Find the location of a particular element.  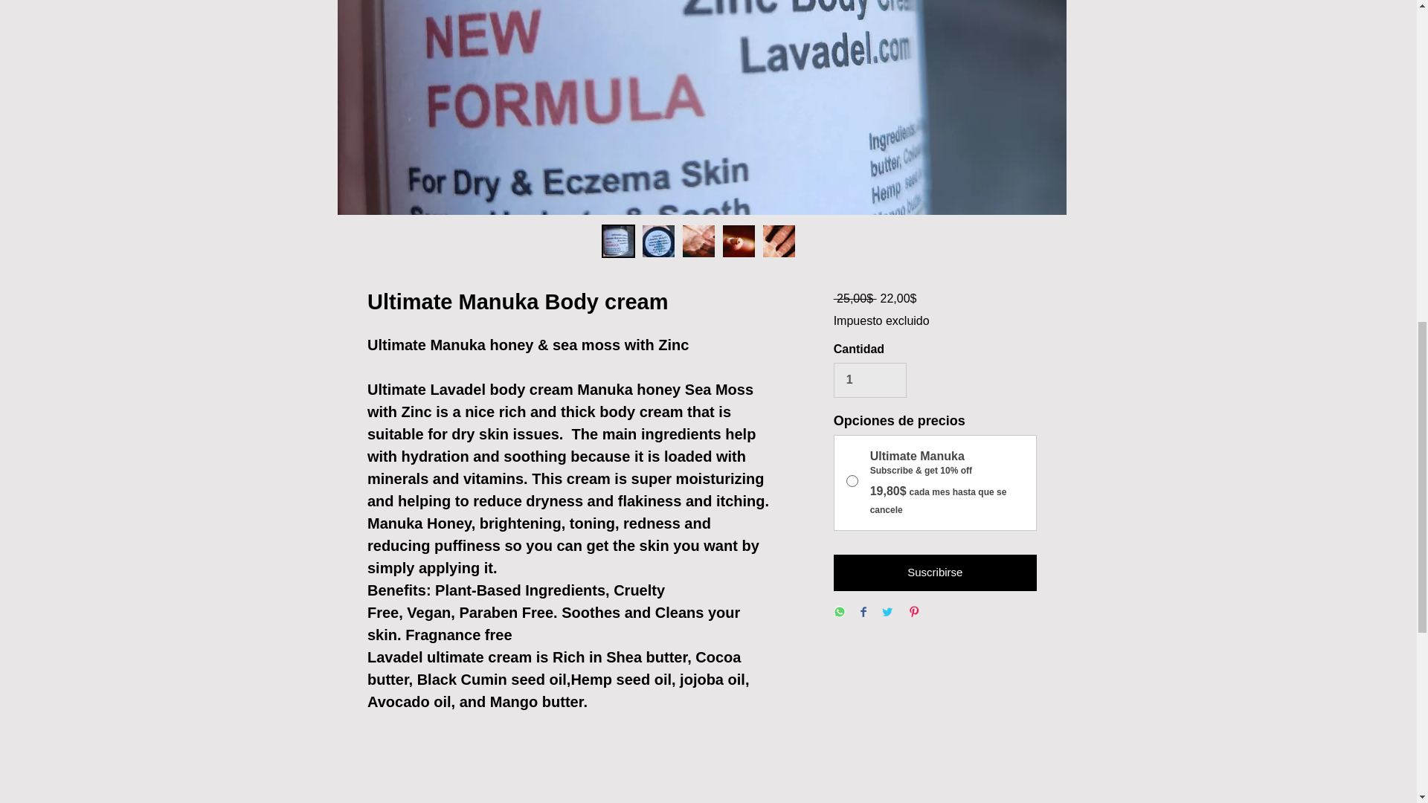

Suscribirse is located at coordinates (935, 573).